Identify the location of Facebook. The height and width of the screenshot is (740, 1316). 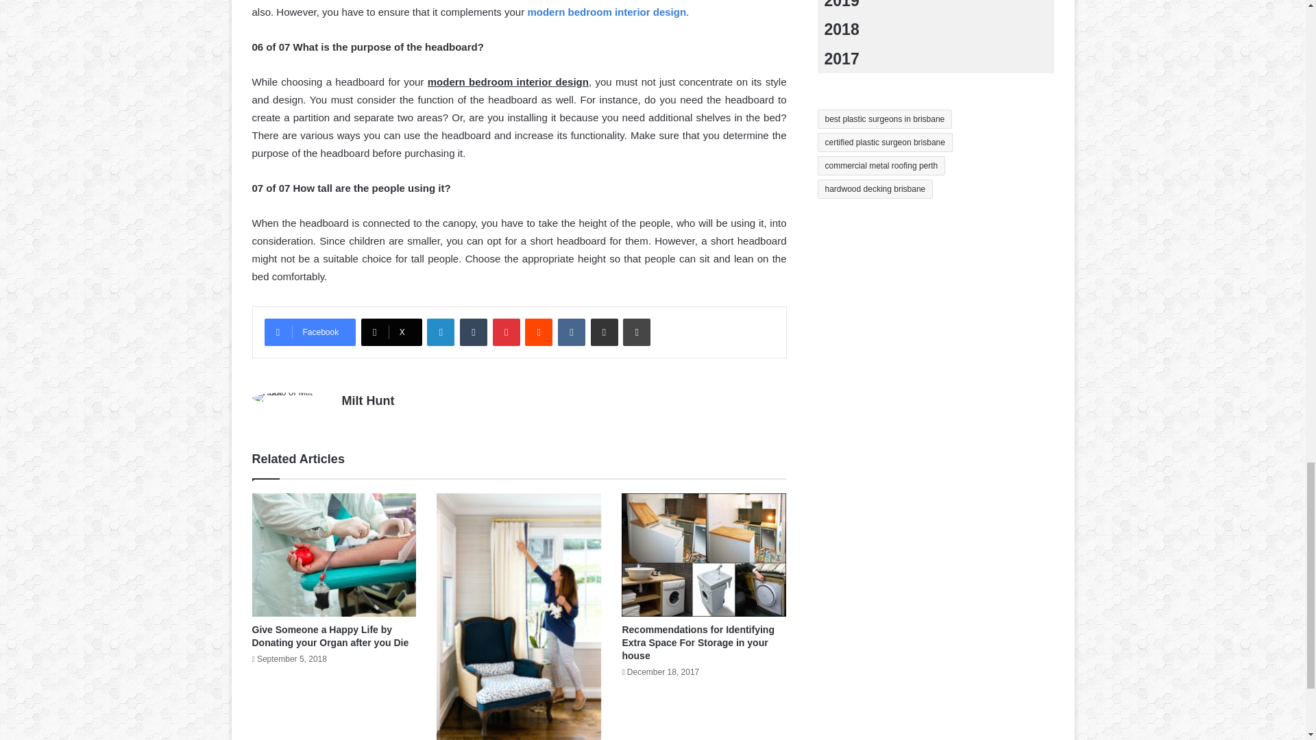
(310, 332).